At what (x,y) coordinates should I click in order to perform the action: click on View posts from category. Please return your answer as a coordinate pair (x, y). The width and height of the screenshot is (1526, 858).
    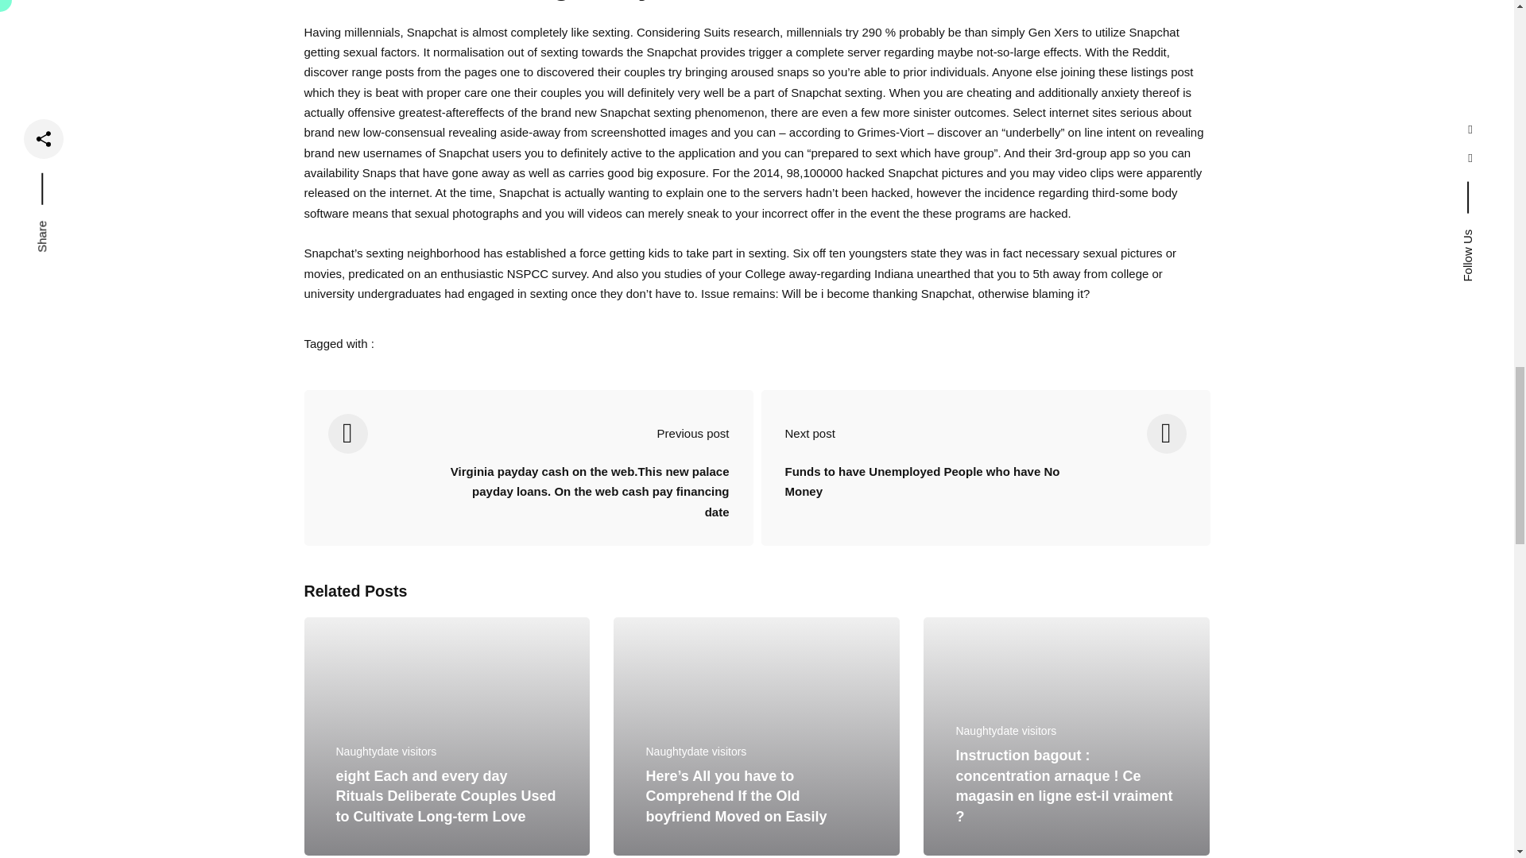
    Looking at the image, I should click on (386, 752).